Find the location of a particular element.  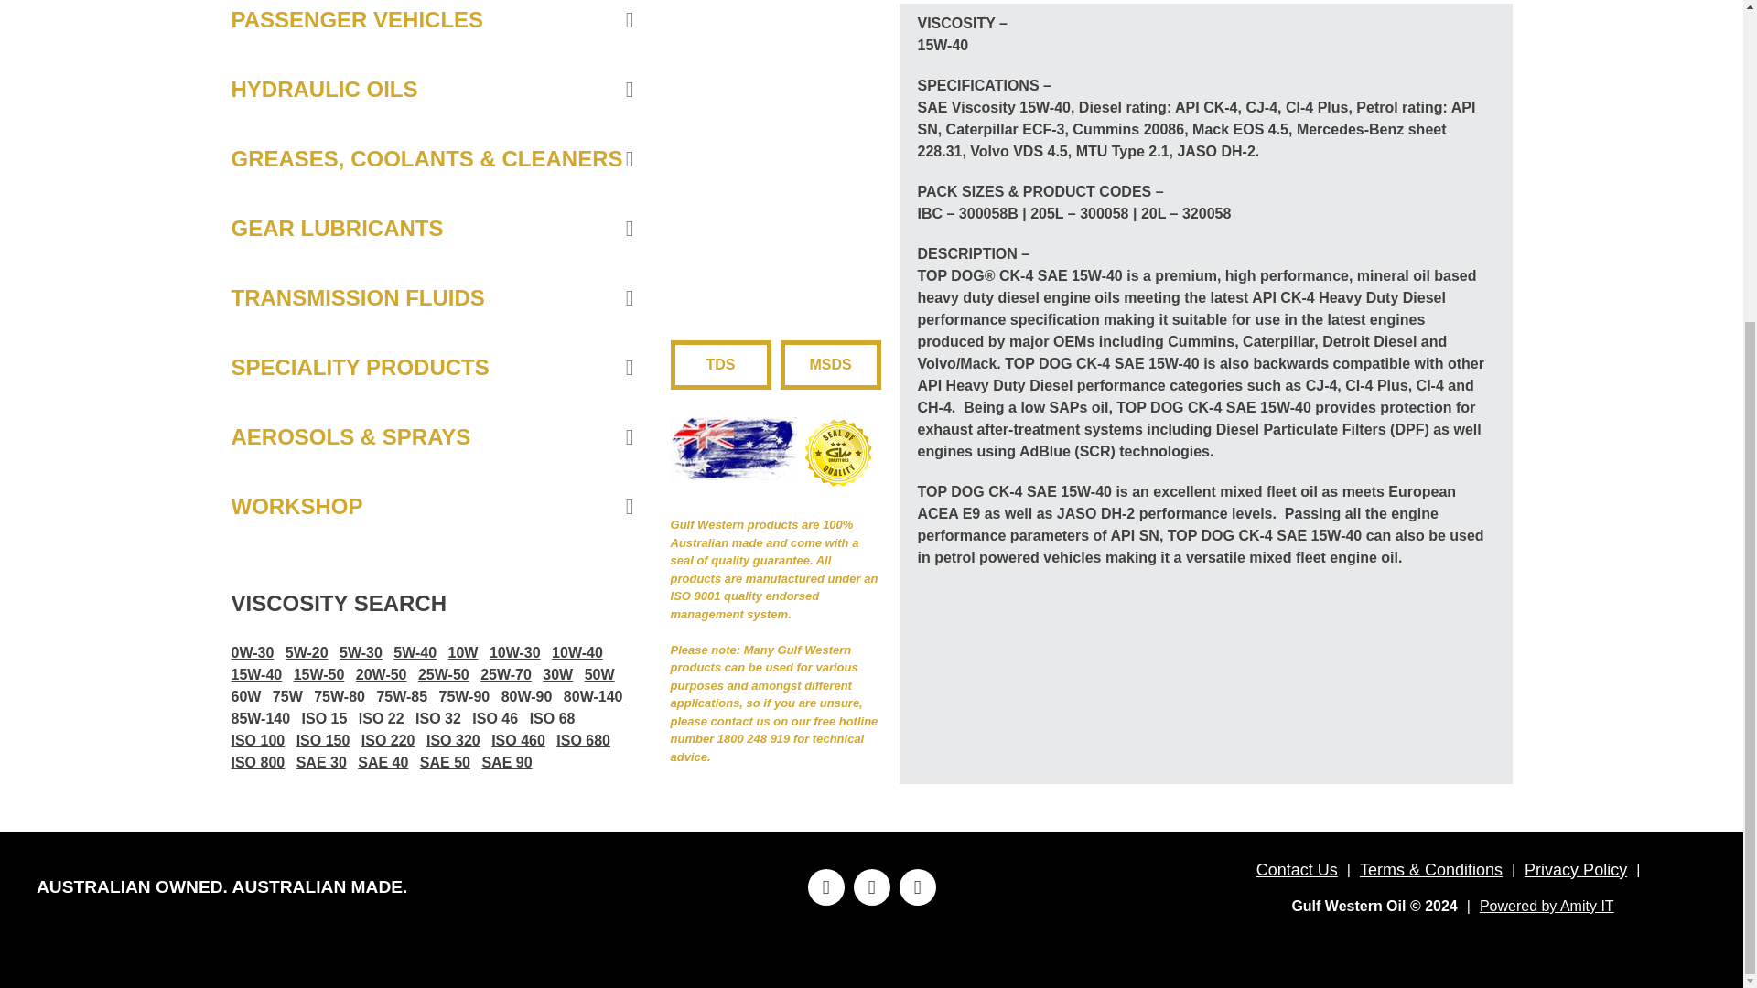

5W-40 is located at coordinates (415, 653).